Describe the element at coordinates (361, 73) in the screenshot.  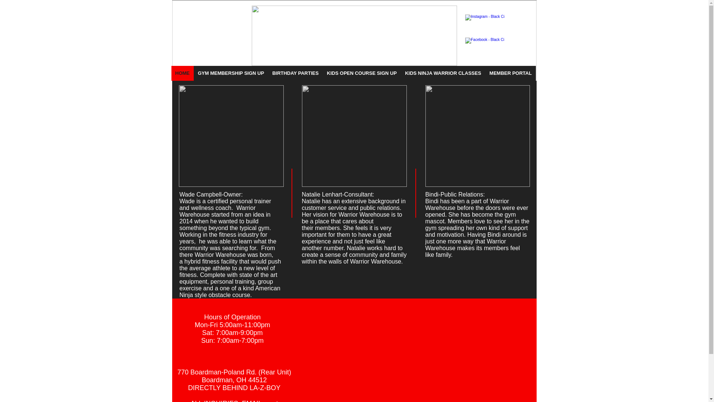
I see `KIDS OPEN COURSE SIGN UP` at that location.